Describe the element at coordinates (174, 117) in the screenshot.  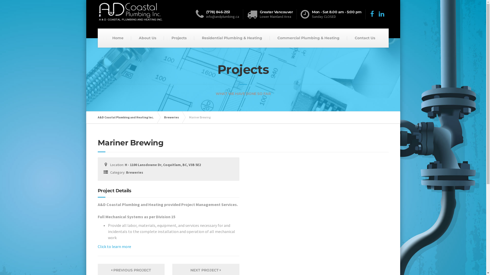
I see `Breweries` at that location.